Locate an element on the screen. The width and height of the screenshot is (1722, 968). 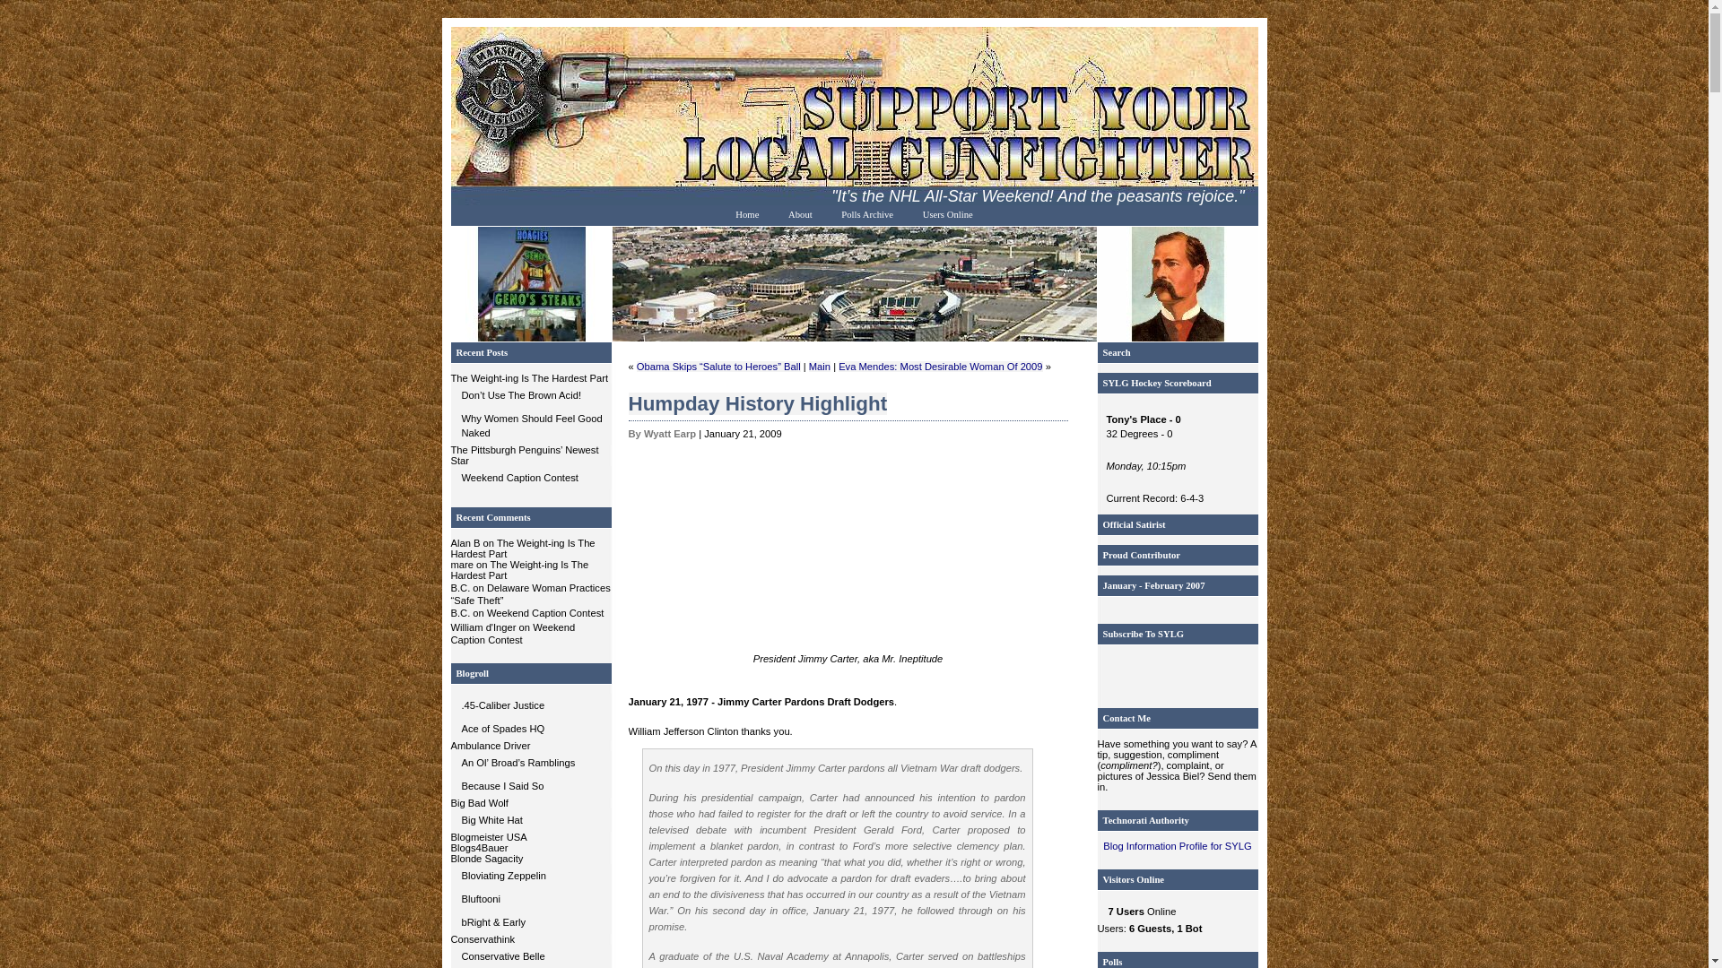
Ace of Spades HQ is located at coordinates (530, 729).